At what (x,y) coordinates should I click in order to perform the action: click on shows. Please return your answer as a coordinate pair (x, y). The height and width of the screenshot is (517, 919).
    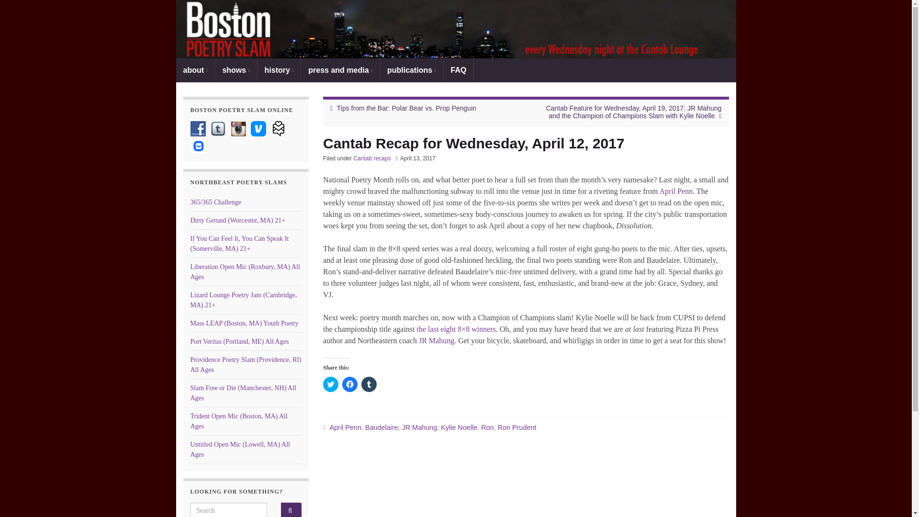
    Looking at the image, I should click on (235, 70).